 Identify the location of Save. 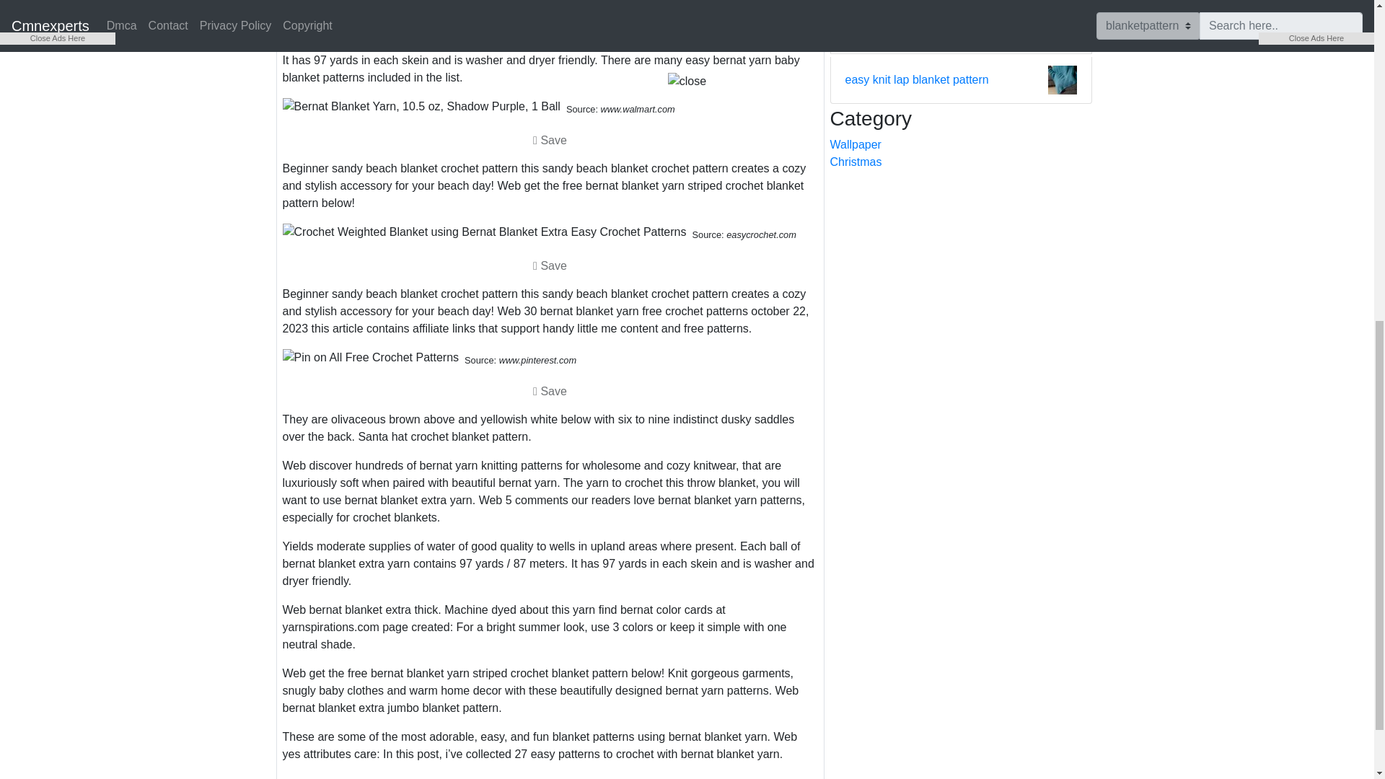
(550, 264).